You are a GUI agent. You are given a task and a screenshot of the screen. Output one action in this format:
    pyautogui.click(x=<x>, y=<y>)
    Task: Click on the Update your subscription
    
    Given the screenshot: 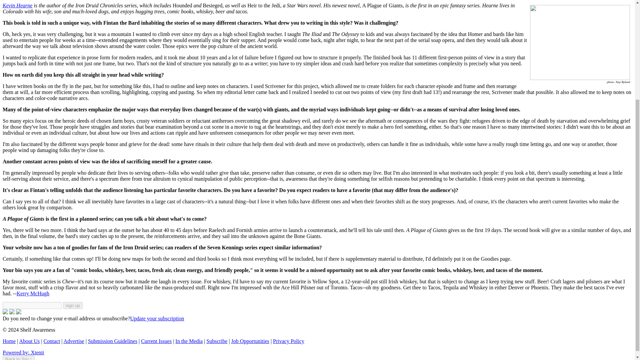 What is the action you would take?
    pyautogui.click(x=157, y=319)
    